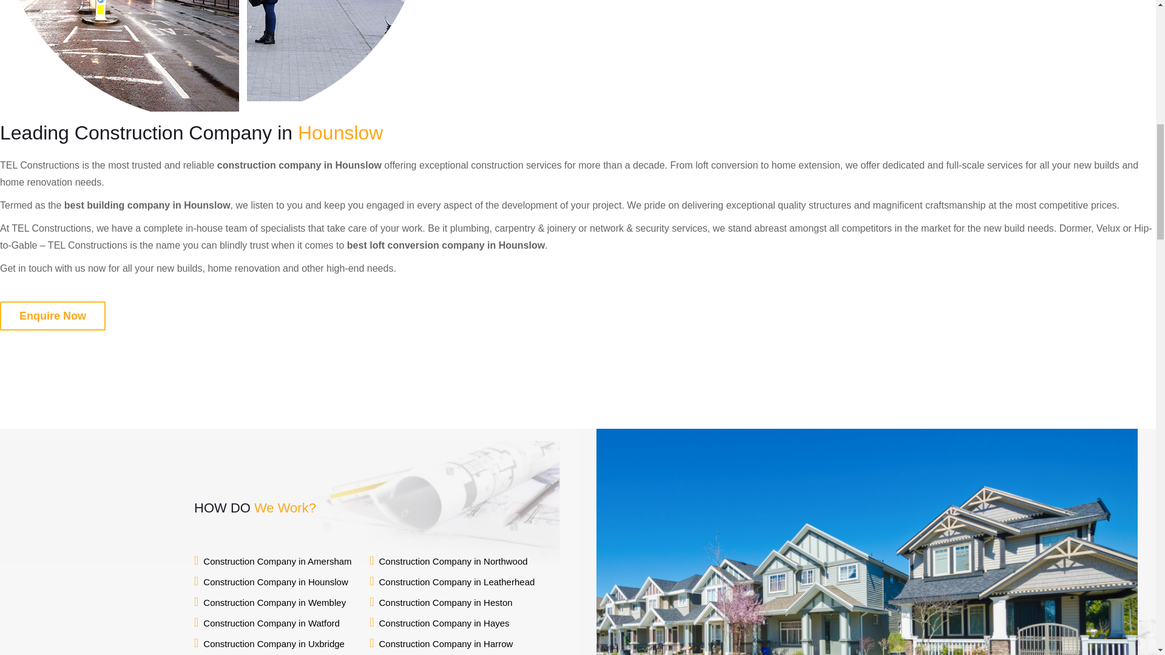 This screenshot has width=1165, height=655. I want to click on Construction Company in Uxbridge, so click(274, 643).